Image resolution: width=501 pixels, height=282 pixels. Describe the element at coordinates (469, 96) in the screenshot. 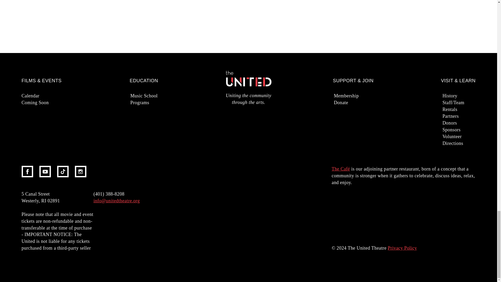

I see `History` at that location.